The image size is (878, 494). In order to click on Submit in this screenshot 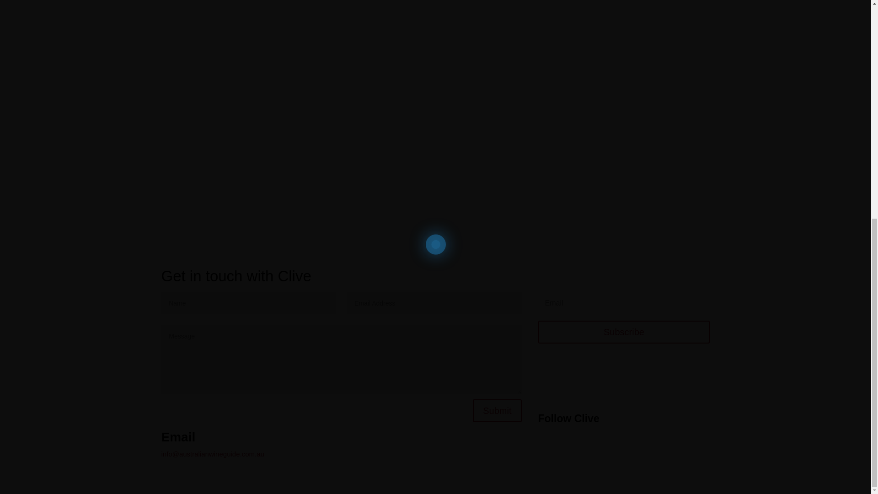, I will do `click(497, 411)`.